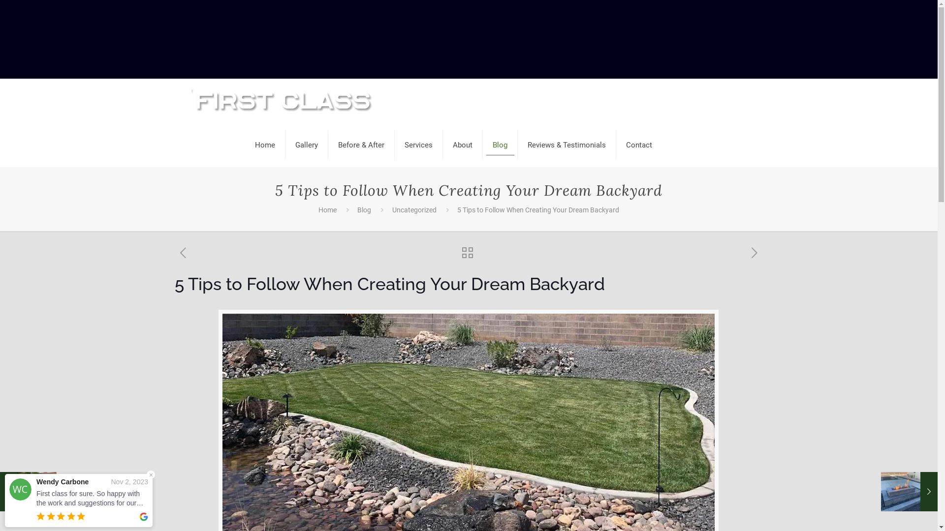  What do you see at coordinates (414, 210) in the screenshot?
I see `Uncategorized` at bounding box center [414, 210].